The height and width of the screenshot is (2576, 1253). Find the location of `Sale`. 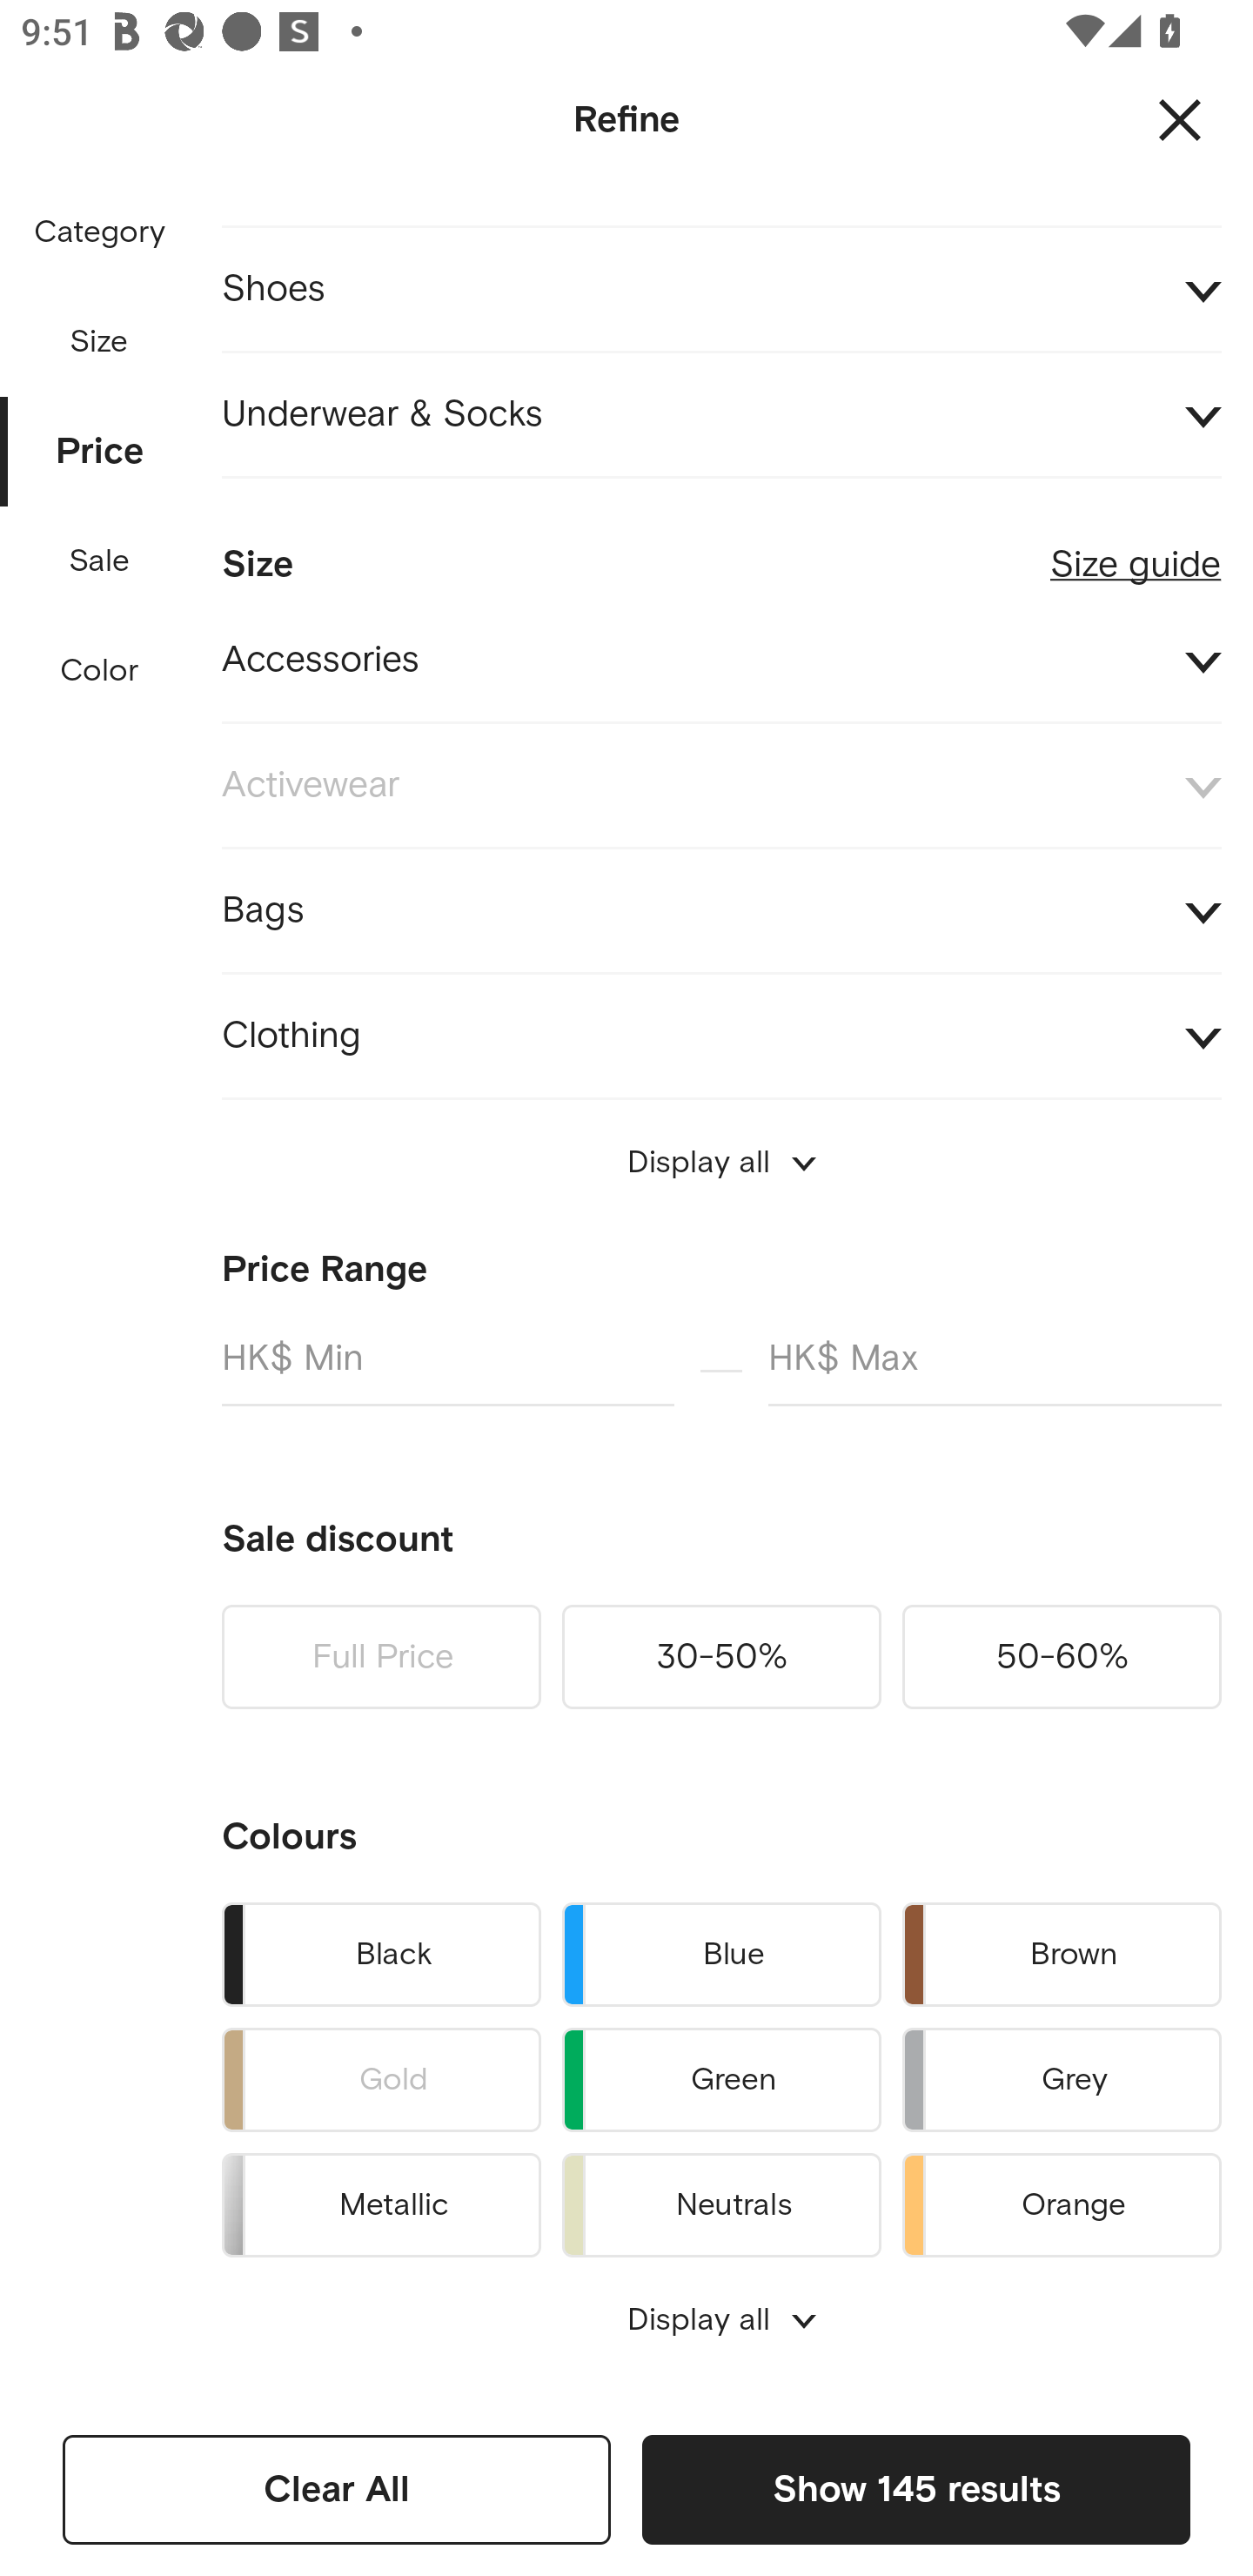

Sale is located at coordinates (98, 562).